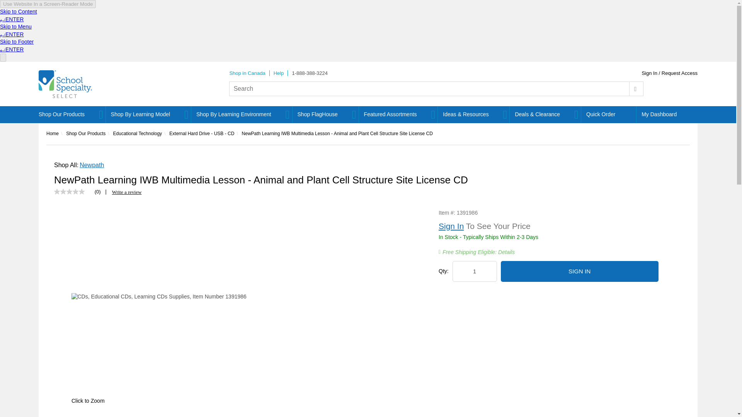 The height and width of the screenshot is (417, 742). Describe the element at coordinates (69, 114) in the screenshot. I see `Shop Our Products` at that location.